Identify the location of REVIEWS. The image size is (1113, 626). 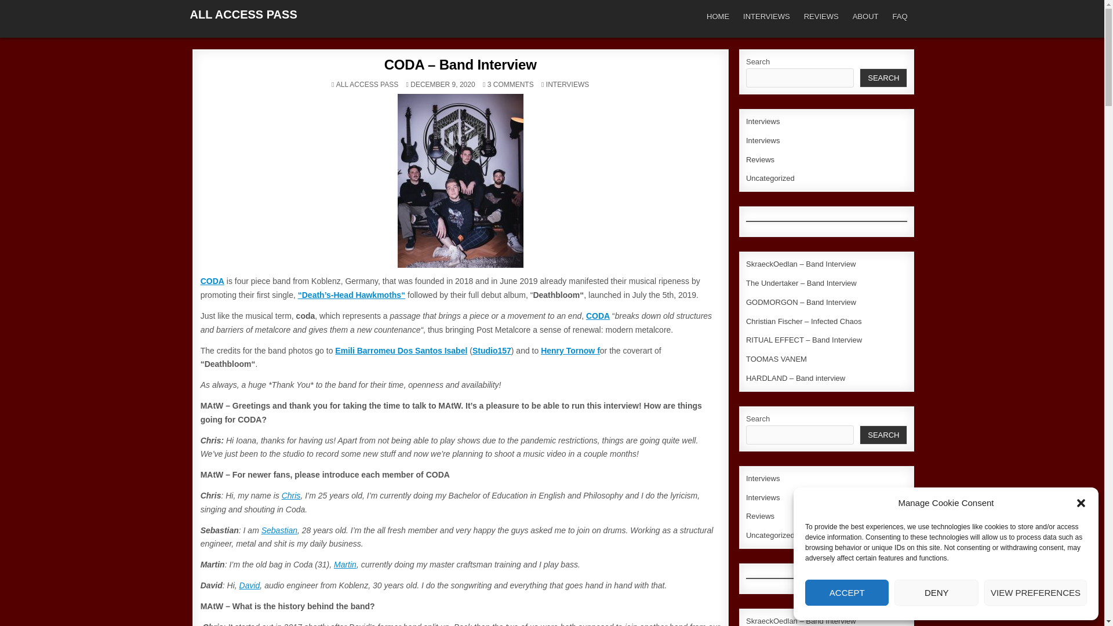
(821, 16).